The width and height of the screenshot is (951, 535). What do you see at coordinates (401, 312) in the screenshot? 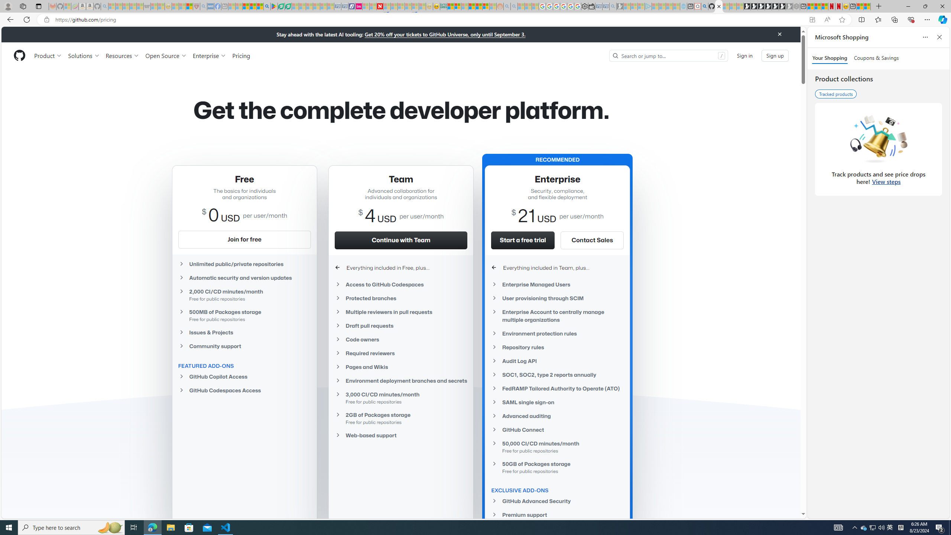
I see `Multiple reviewers in pull requests` at bounding box center [401, 312].